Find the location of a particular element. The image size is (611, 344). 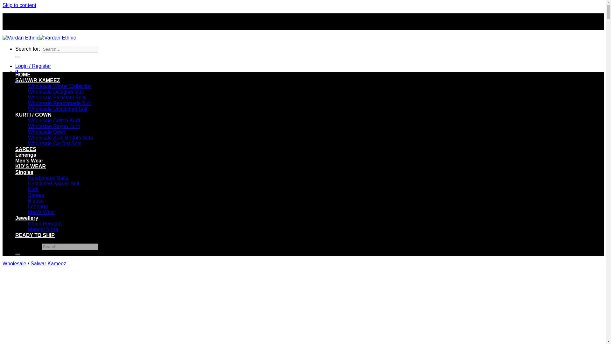

Wholesale Unstitched Suit is located at coordinates (58, 109).